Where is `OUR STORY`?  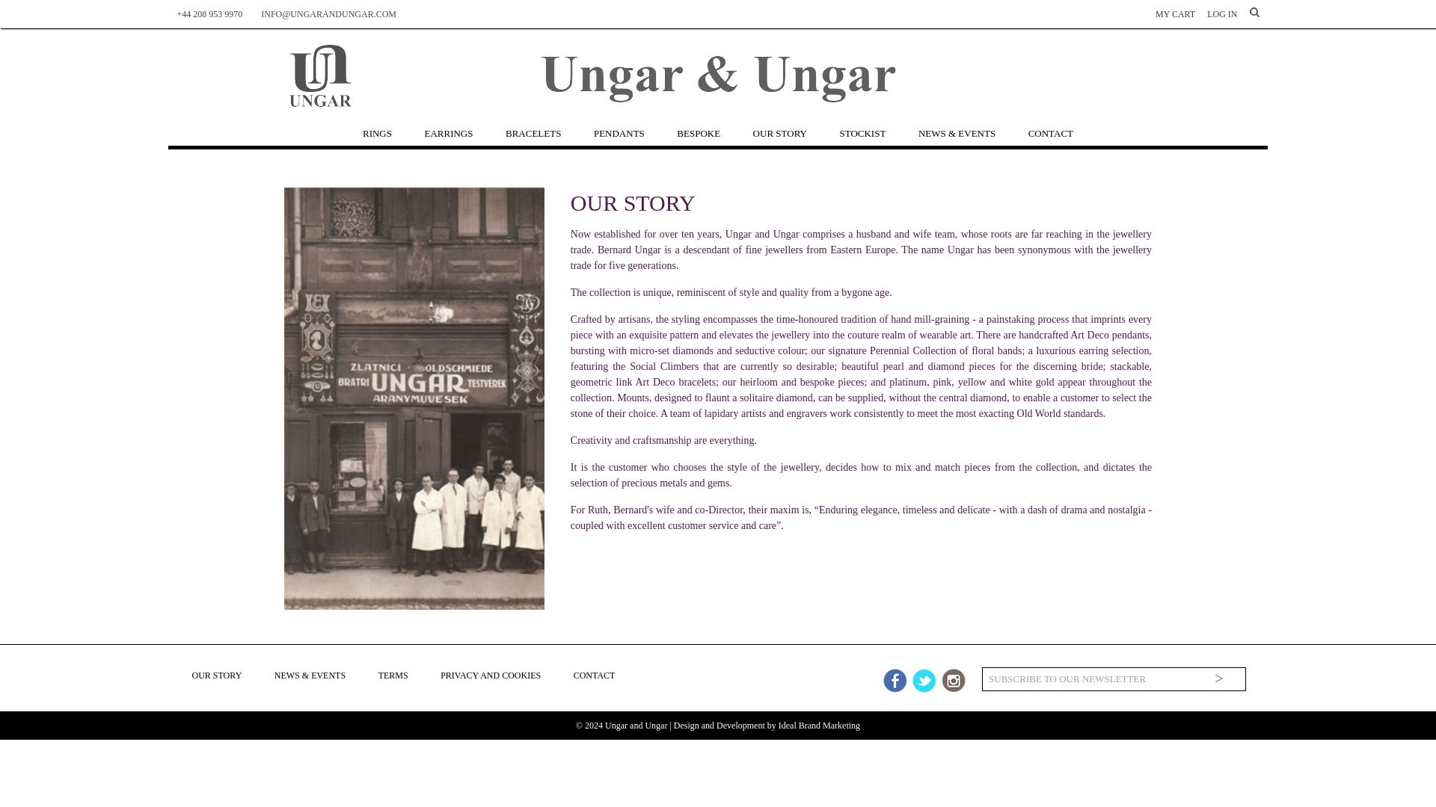 OUR STORY is located at coordinates (779, 134).